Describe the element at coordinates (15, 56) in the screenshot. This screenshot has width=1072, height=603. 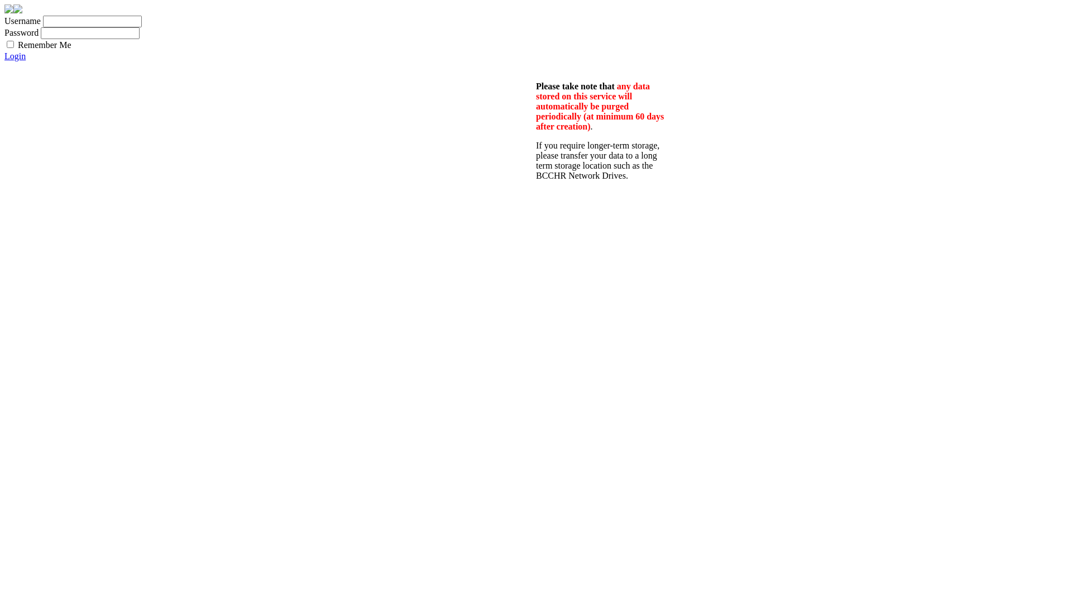
I see `Login` at that location.